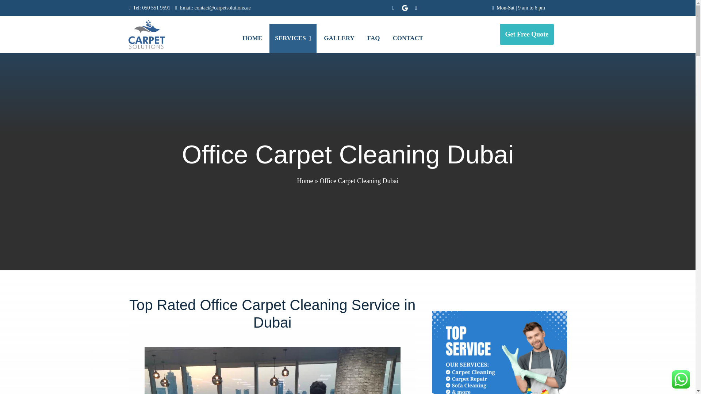 The width and height of the screenshot is (701, 394). What do you see at coordinates (407, 38) in the screenshot?
I see `CONTACT` at bounding box center [407, 38].